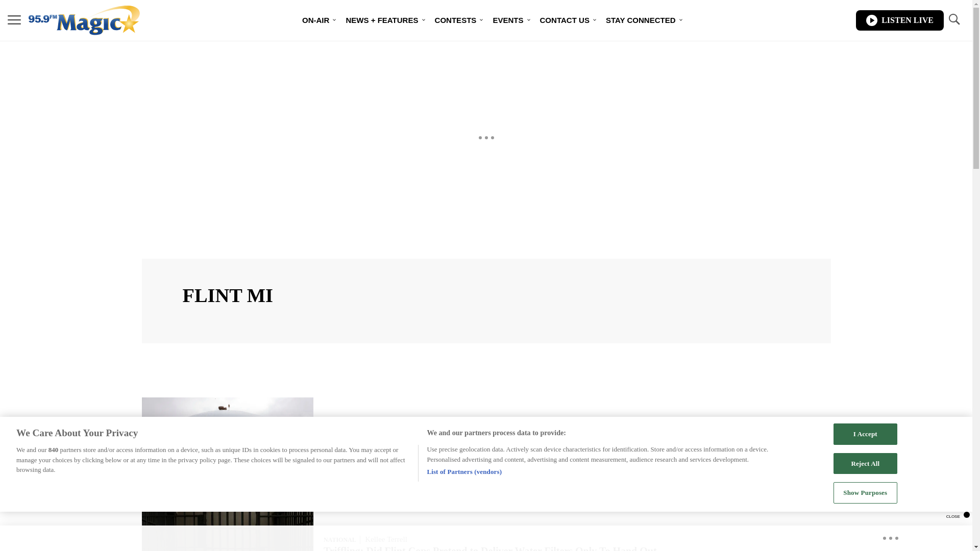 This screenshot has width=980, height=551. I want to click on CONTACT US, so click(565, 20).